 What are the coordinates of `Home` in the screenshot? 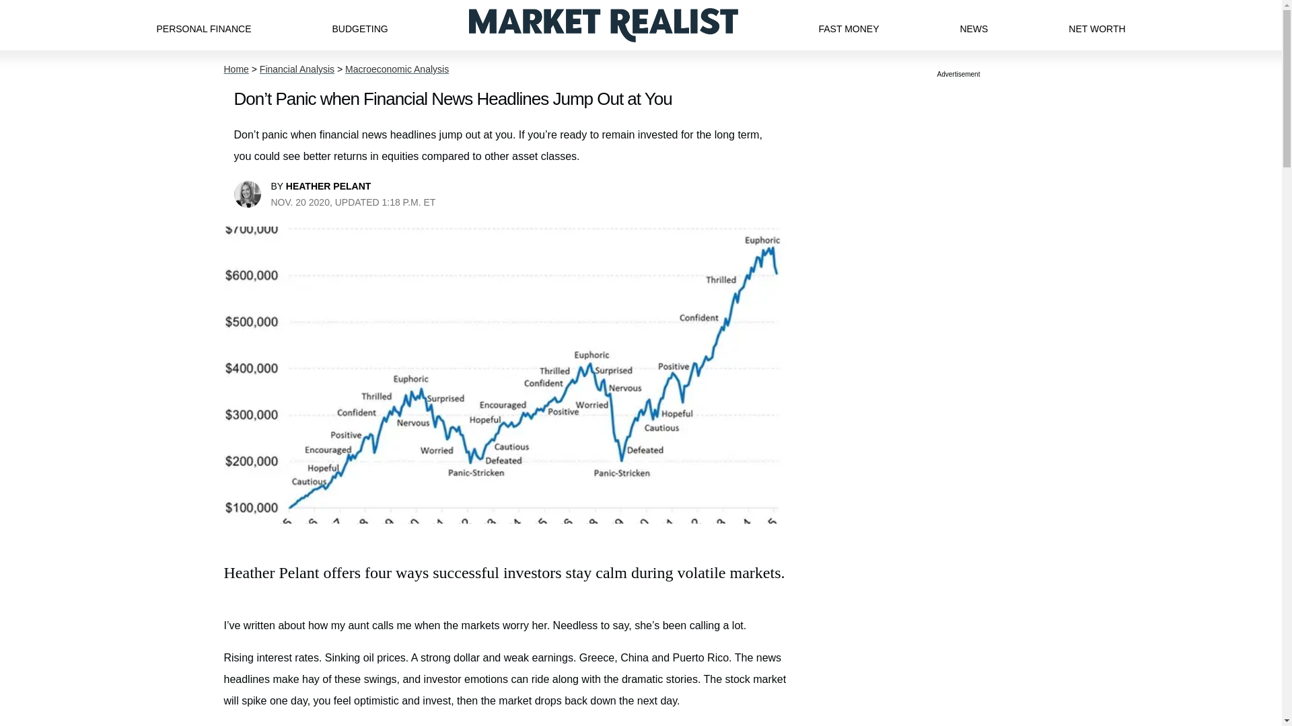 It's located at (236, 69).